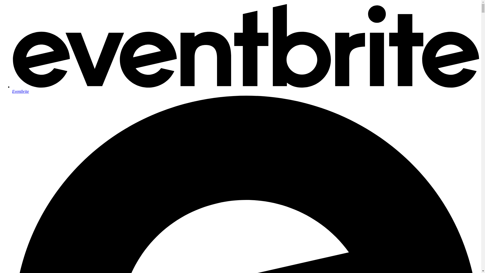  Describe the element at coordinates (246, 89) in the screenshot. I see `Eventbrite` at that location.